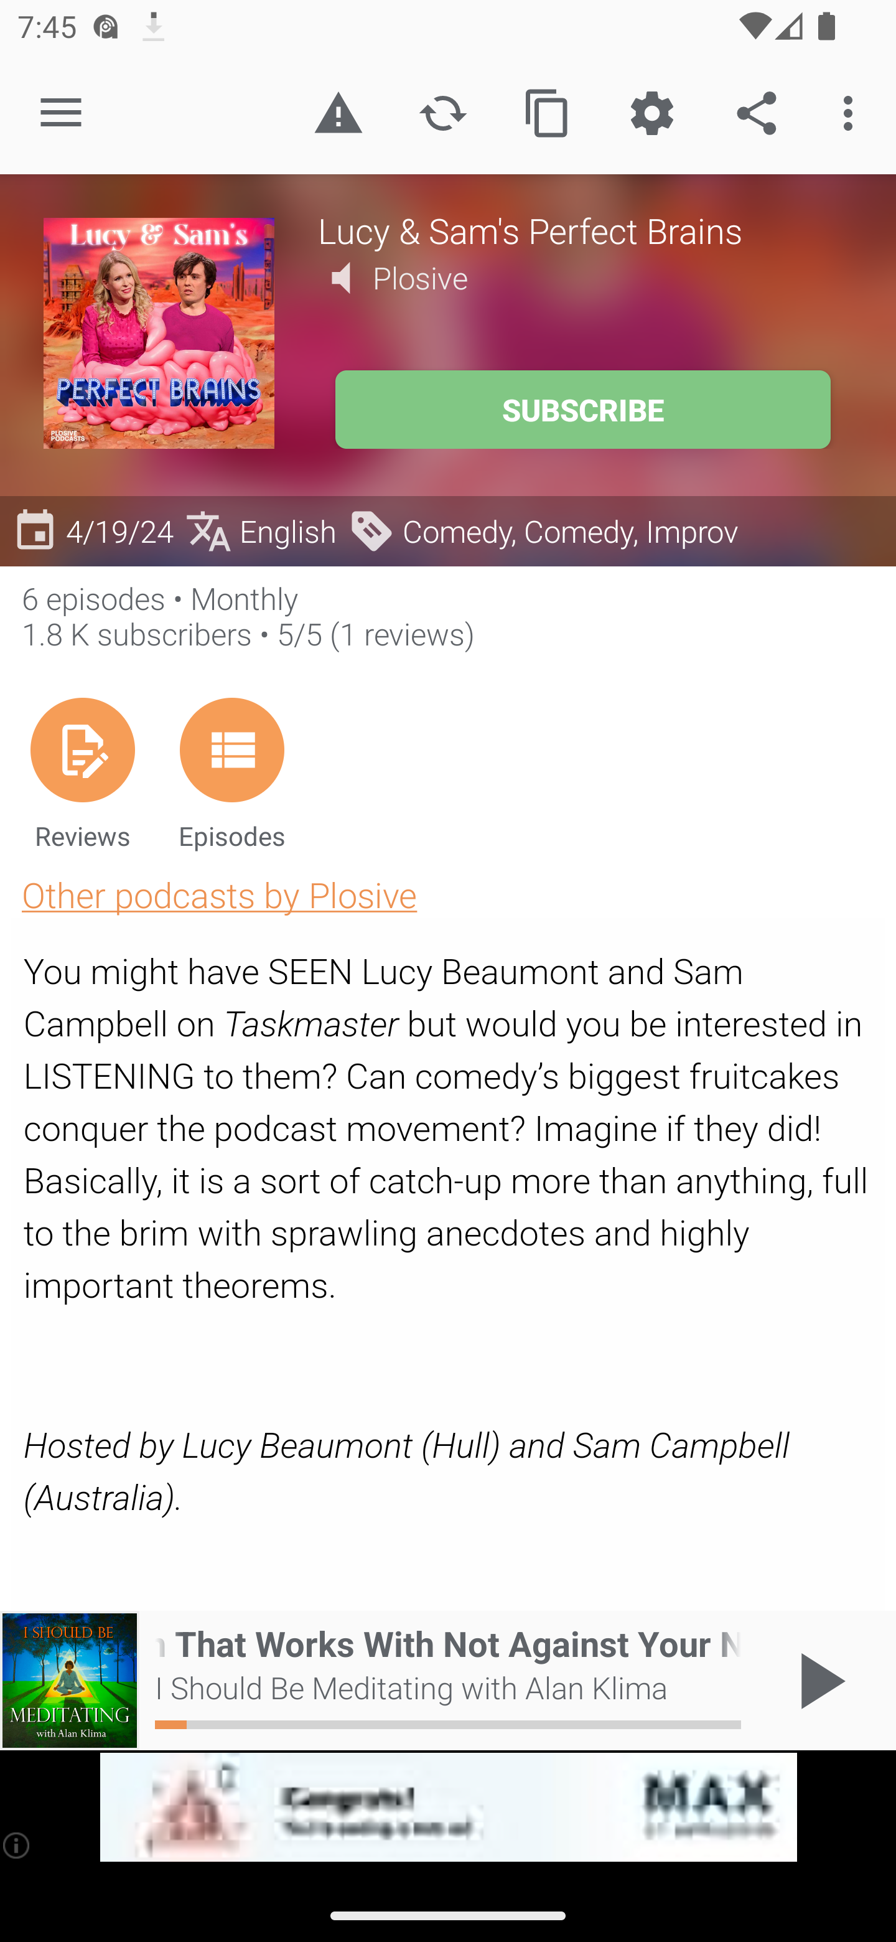 Image resolution: width=896 pixels, height=1942 pixels. I want to click on Refresh podcast description, so click(443, 112).